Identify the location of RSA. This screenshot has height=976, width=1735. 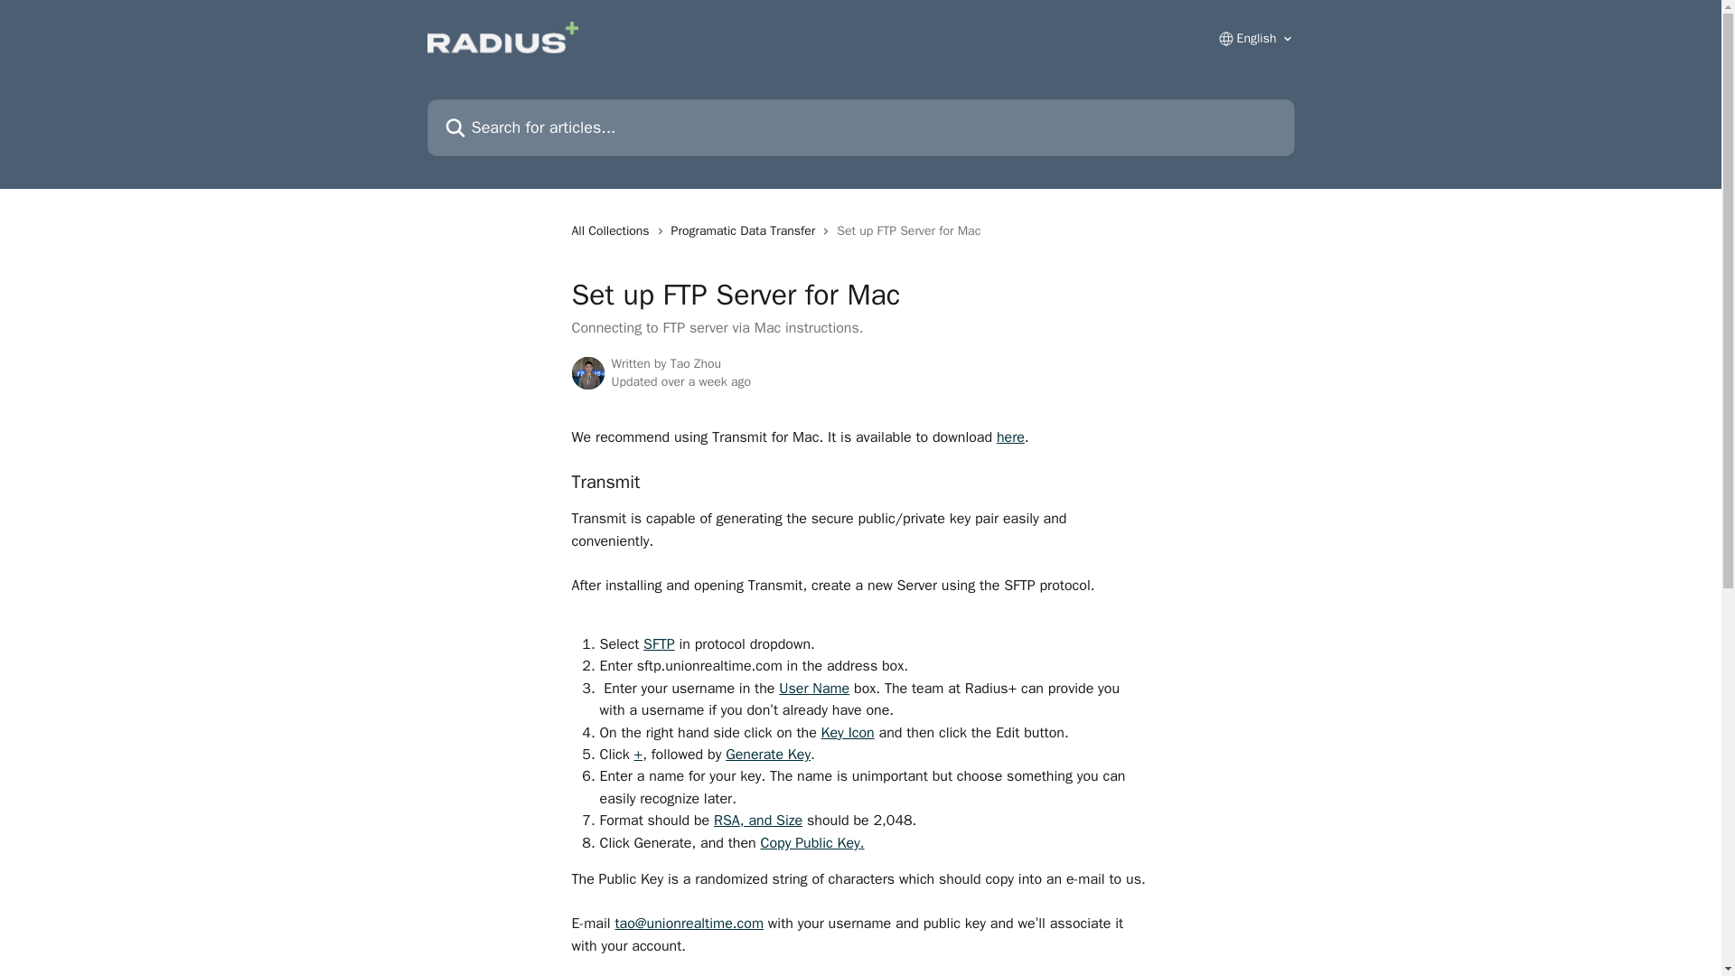
(727, 821).